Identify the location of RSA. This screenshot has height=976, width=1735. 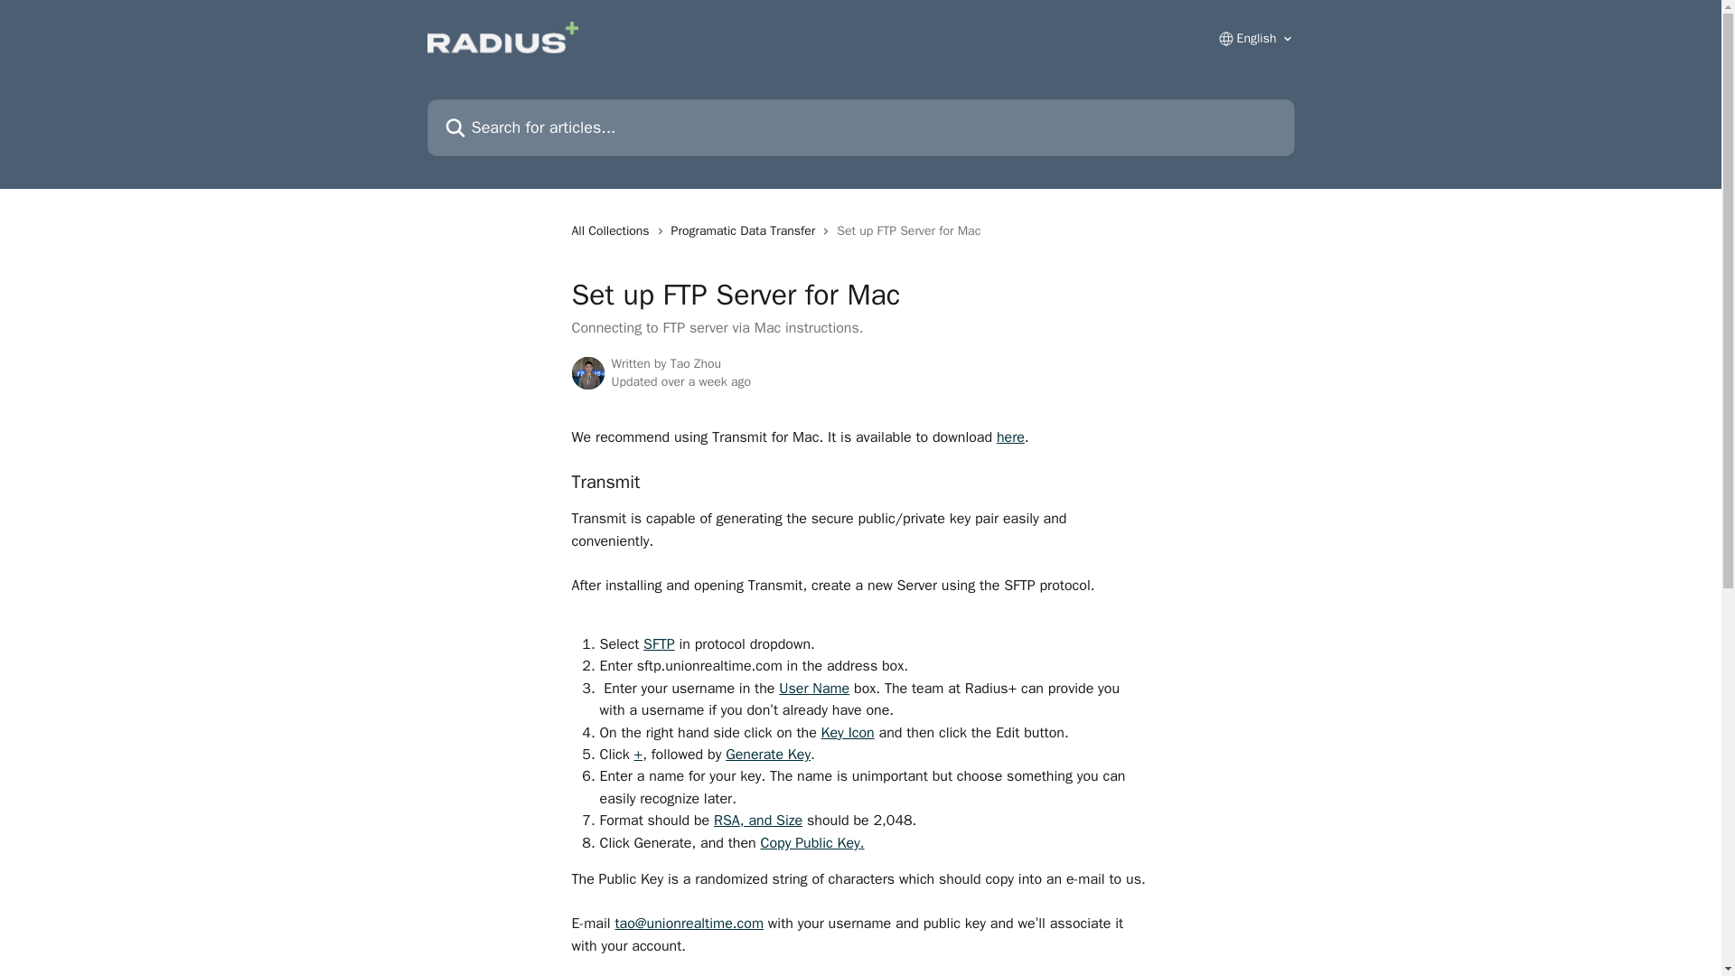
(727, 821).